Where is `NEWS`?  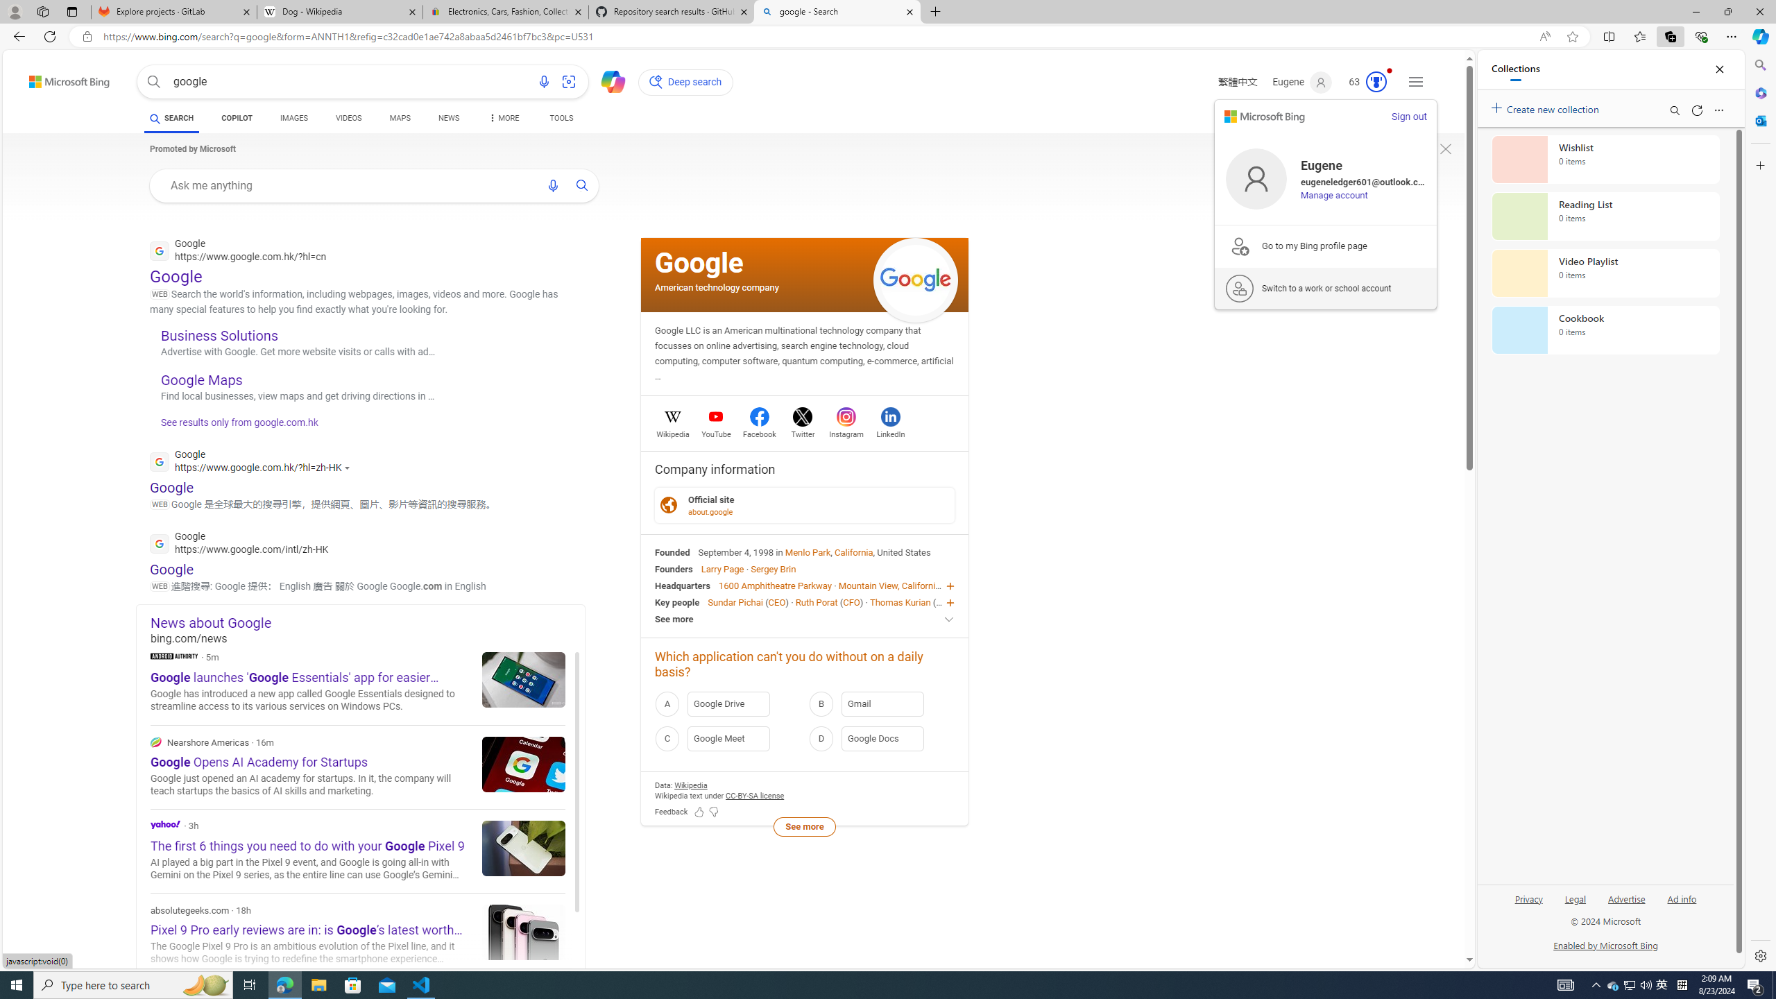
NEWS is located at coordinates (448, 118).